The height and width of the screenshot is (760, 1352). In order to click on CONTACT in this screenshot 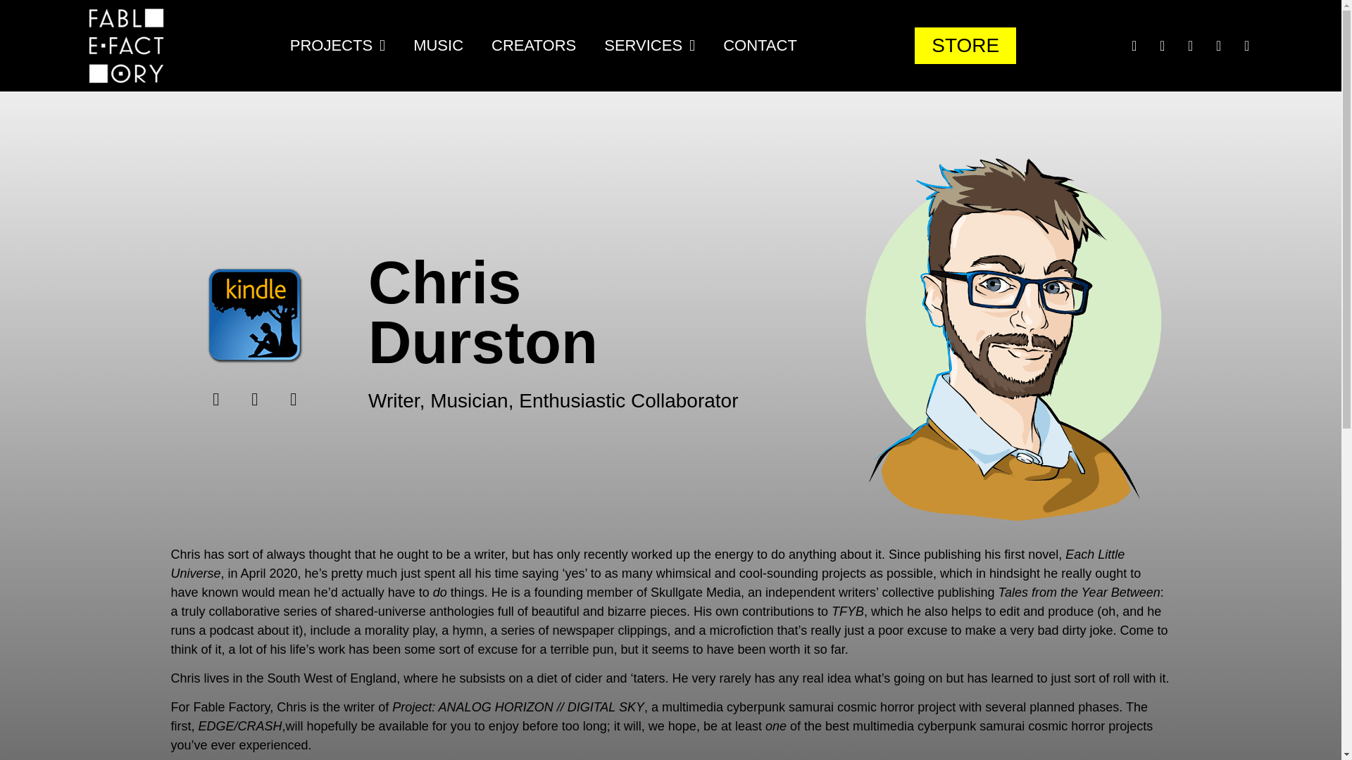, I will do `click(760, 45)`.